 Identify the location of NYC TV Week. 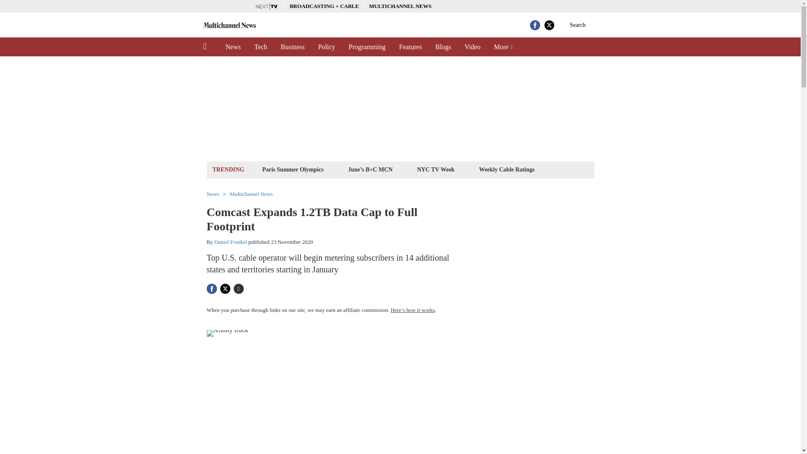
(435, 169).